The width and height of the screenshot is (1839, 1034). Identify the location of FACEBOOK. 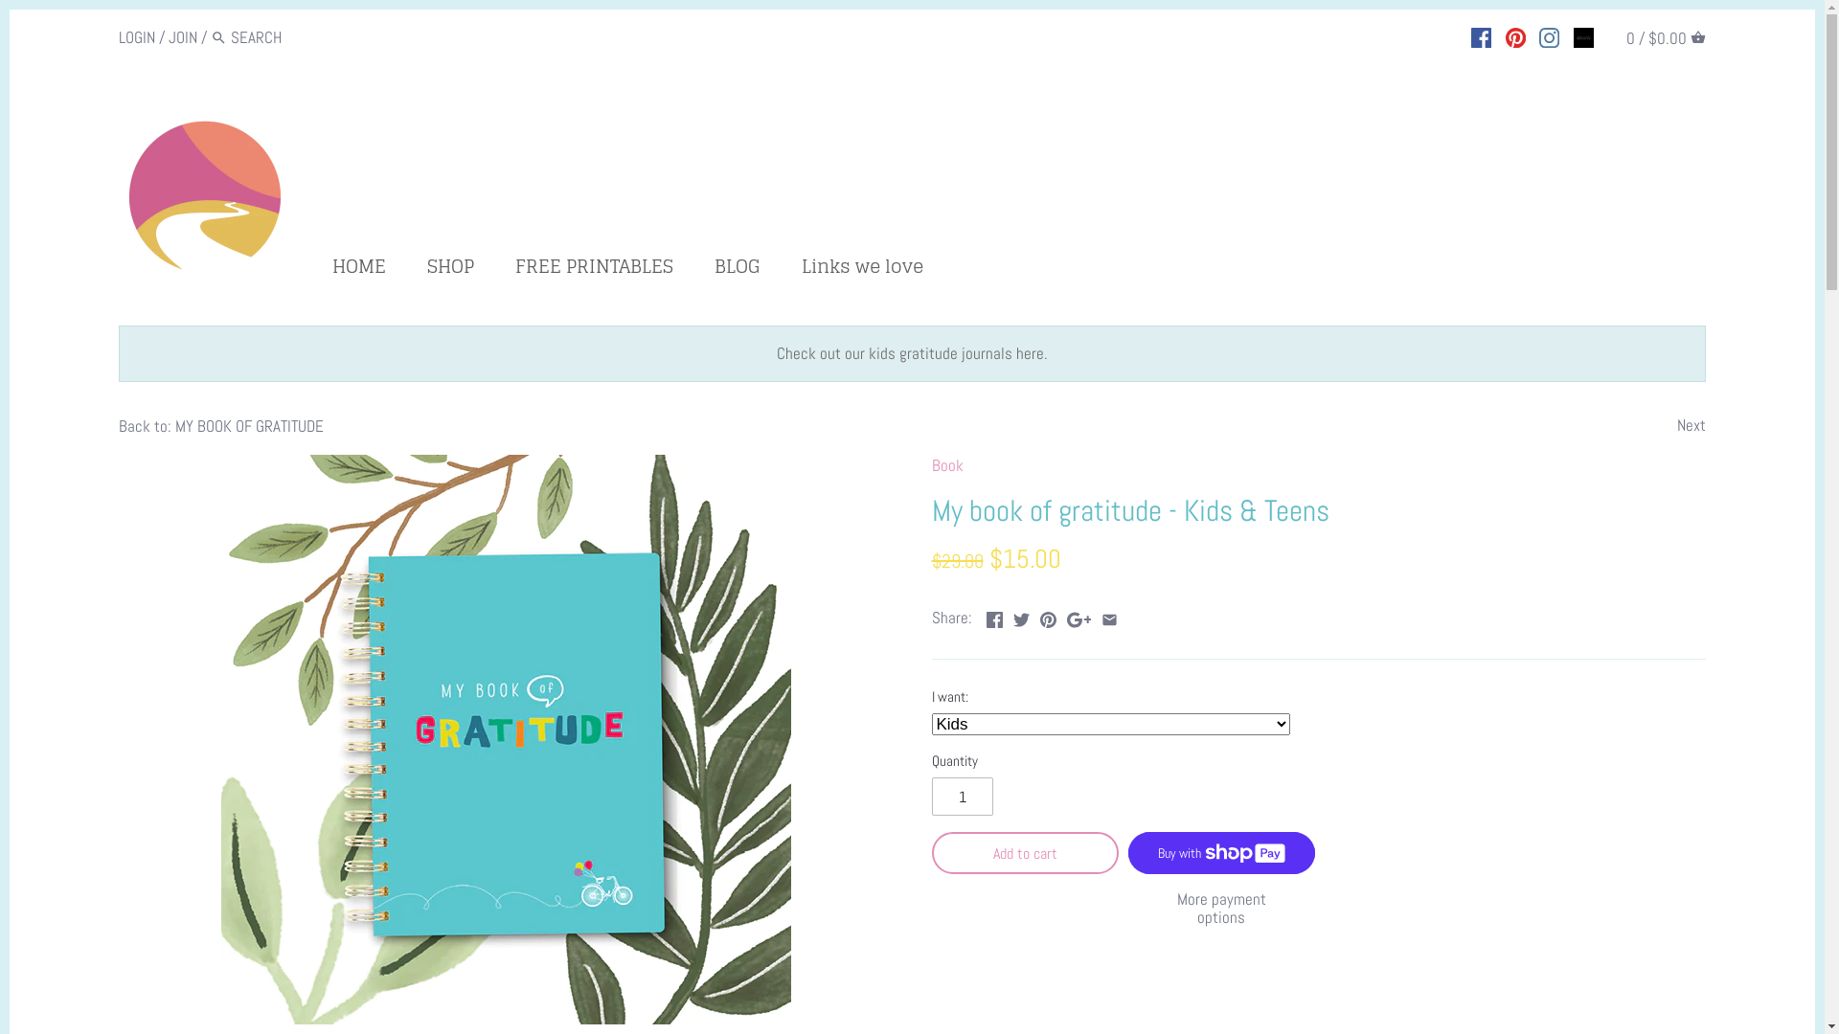
(1481, 35).